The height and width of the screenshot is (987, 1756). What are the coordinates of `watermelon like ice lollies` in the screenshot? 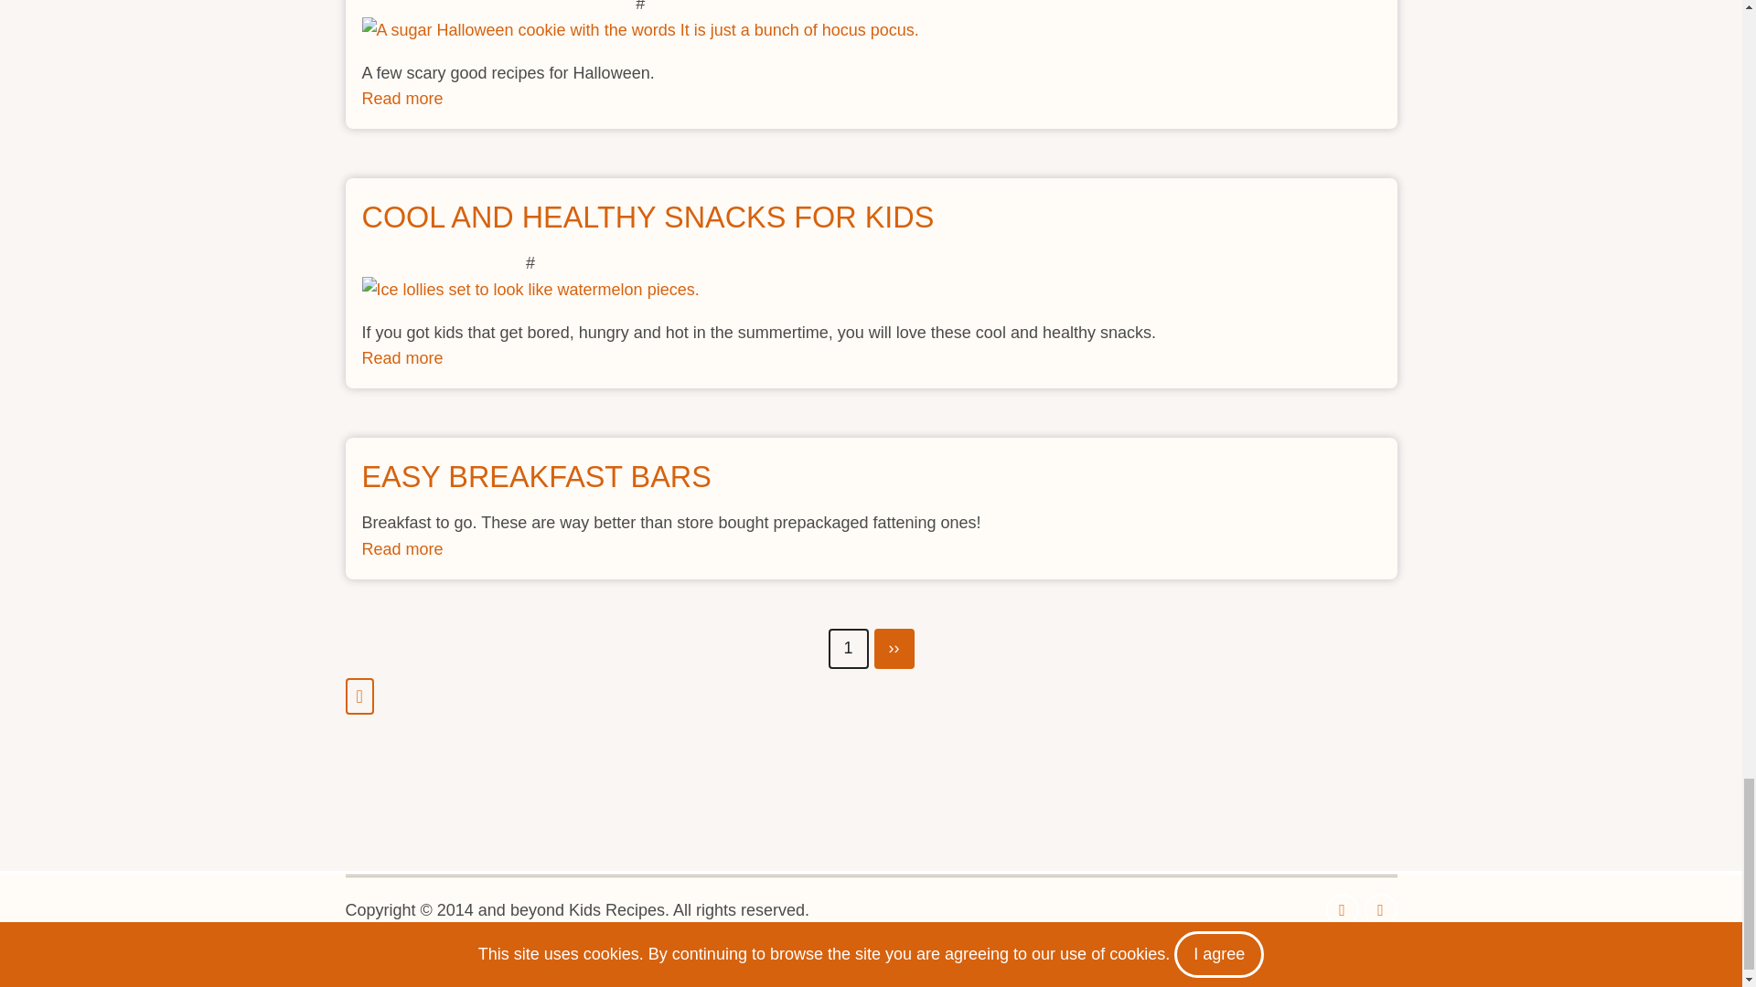 It's located at (530, 290).